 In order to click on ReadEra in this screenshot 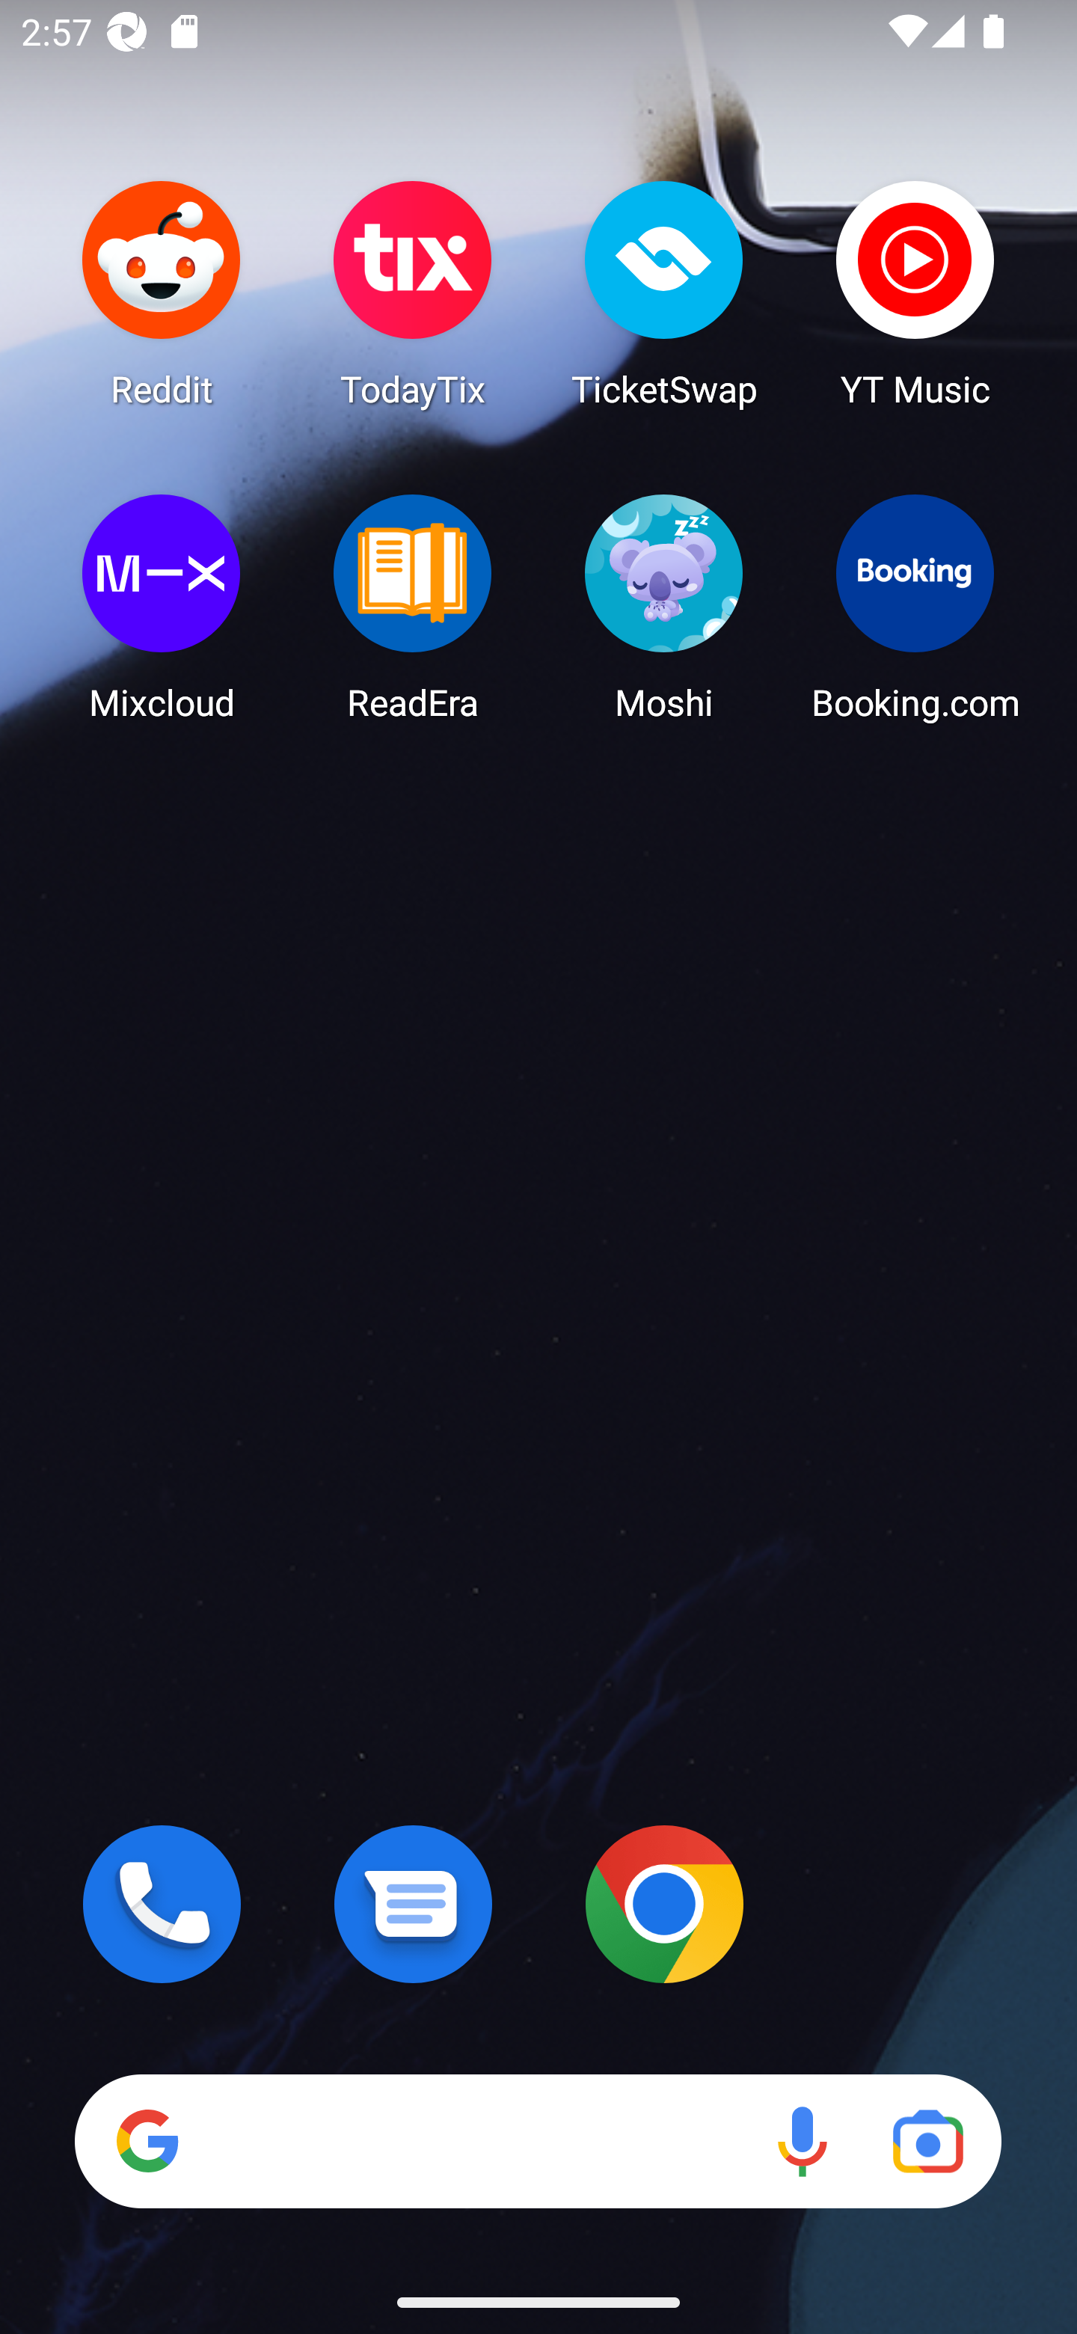, I will do `click(413, 607)`.